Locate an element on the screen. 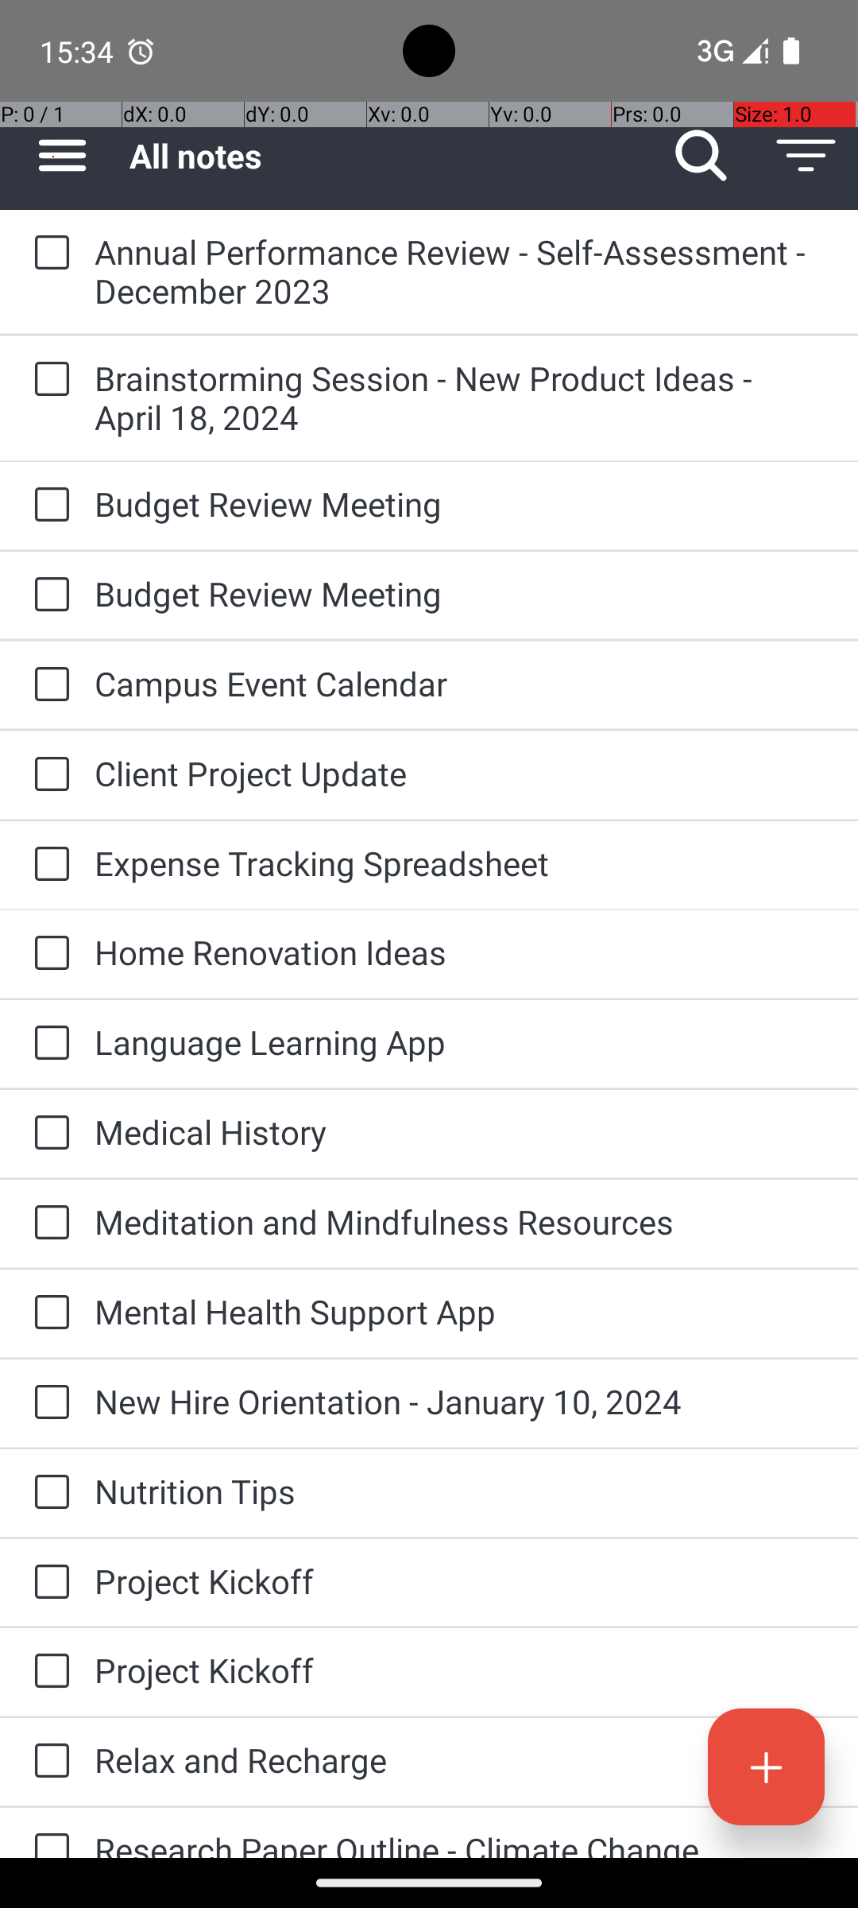 The width and height of the screenshot is (858, 1908). to-do: Relax and Recharge is located at coordinates (48, 1762).